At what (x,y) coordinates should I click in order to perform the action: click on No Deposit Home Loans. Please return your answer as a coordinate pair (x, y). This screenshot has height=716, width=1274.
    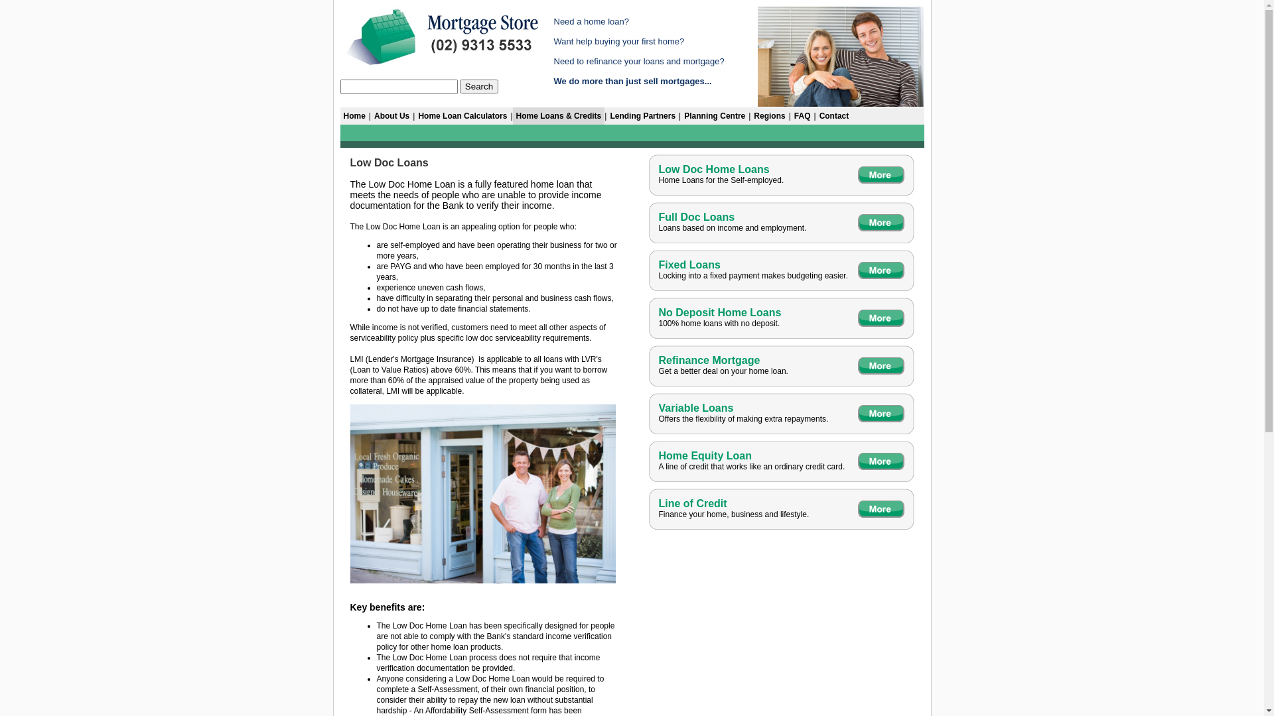
    Looking at the image, I should click on (719, 313).